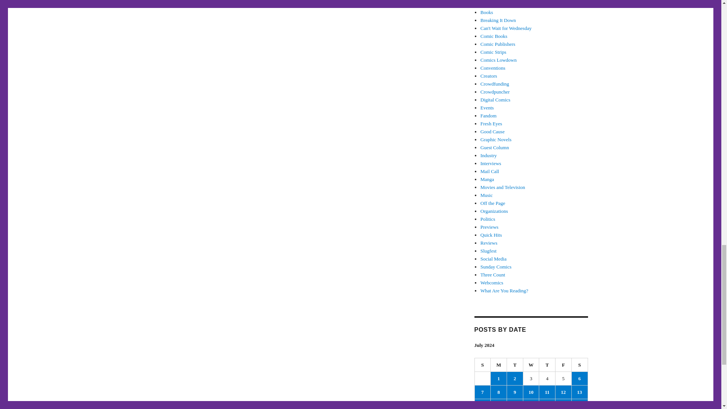 This screenshot has width=727, height=409. Describe the element at coordinates (547, 365) in the screenshot. I see `Thursday` at that location.